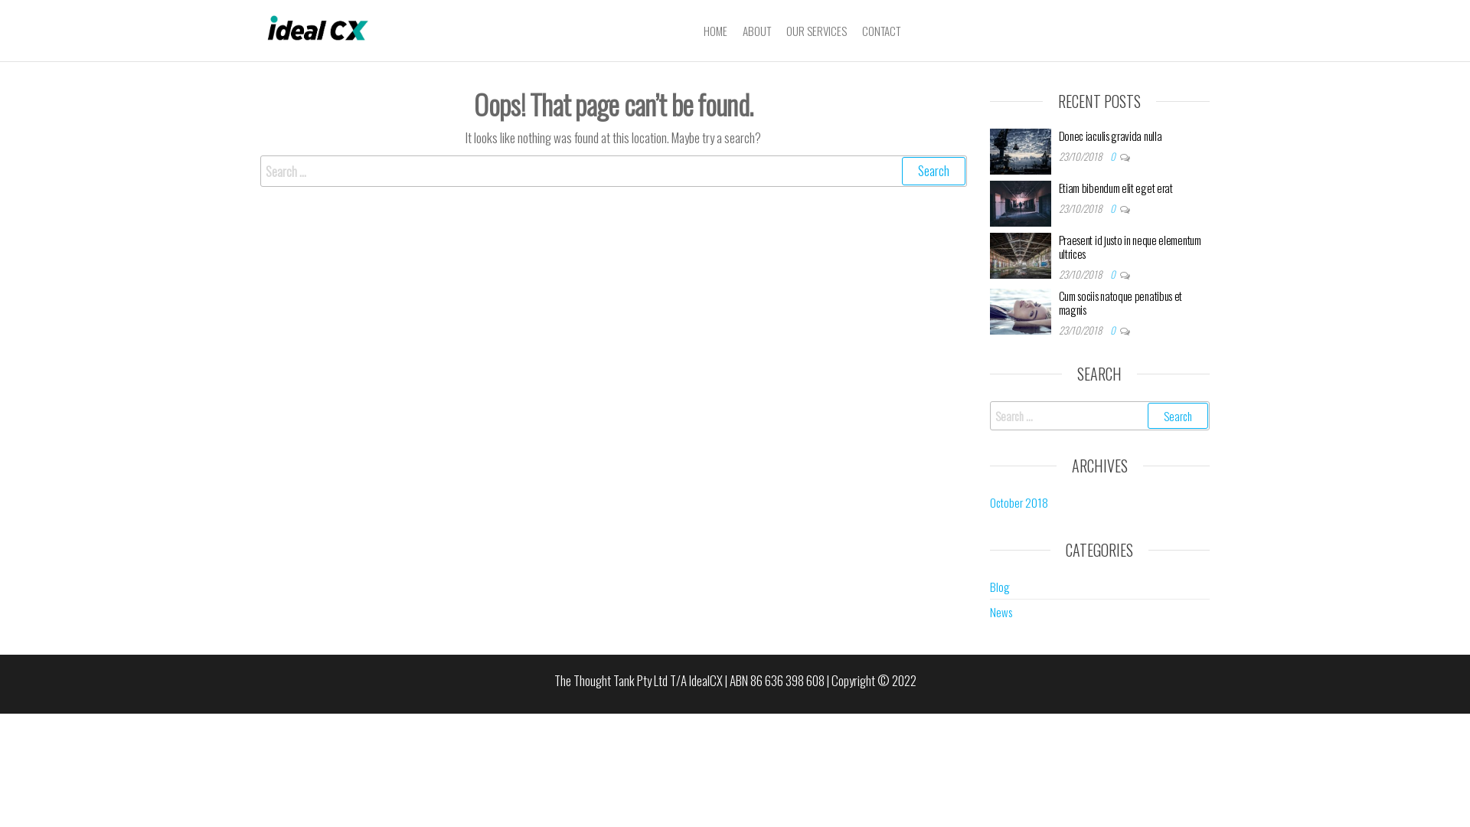 The image size is (1470, 827). What do you see at coordinates (1020, 253) in the screenshot?
I see `Praesent id justo in neque elementum ultrices` at bounding box center [1020, 253].